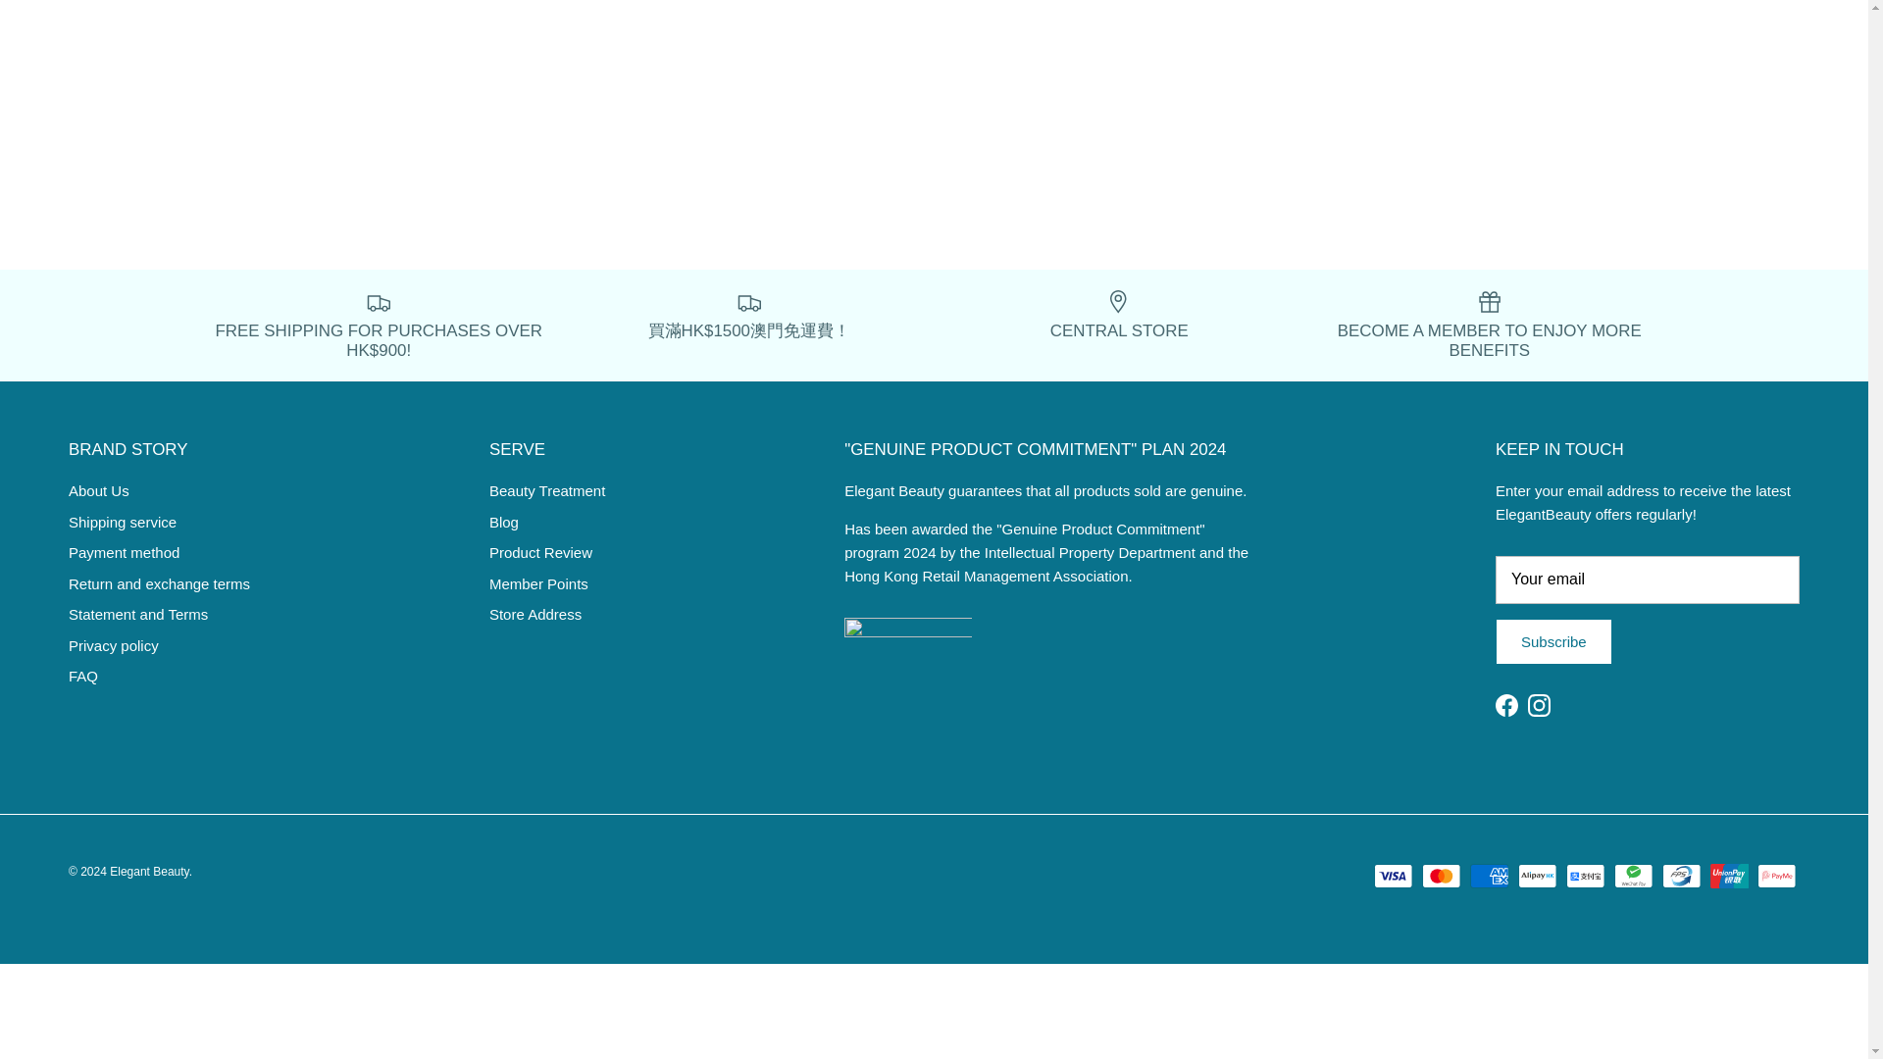 This screenshot has width=1883, height=1059. Describe the element at coordinates (1538, 706) in the screenshot. I see `Elegant Beauty on Instagram` at that location.